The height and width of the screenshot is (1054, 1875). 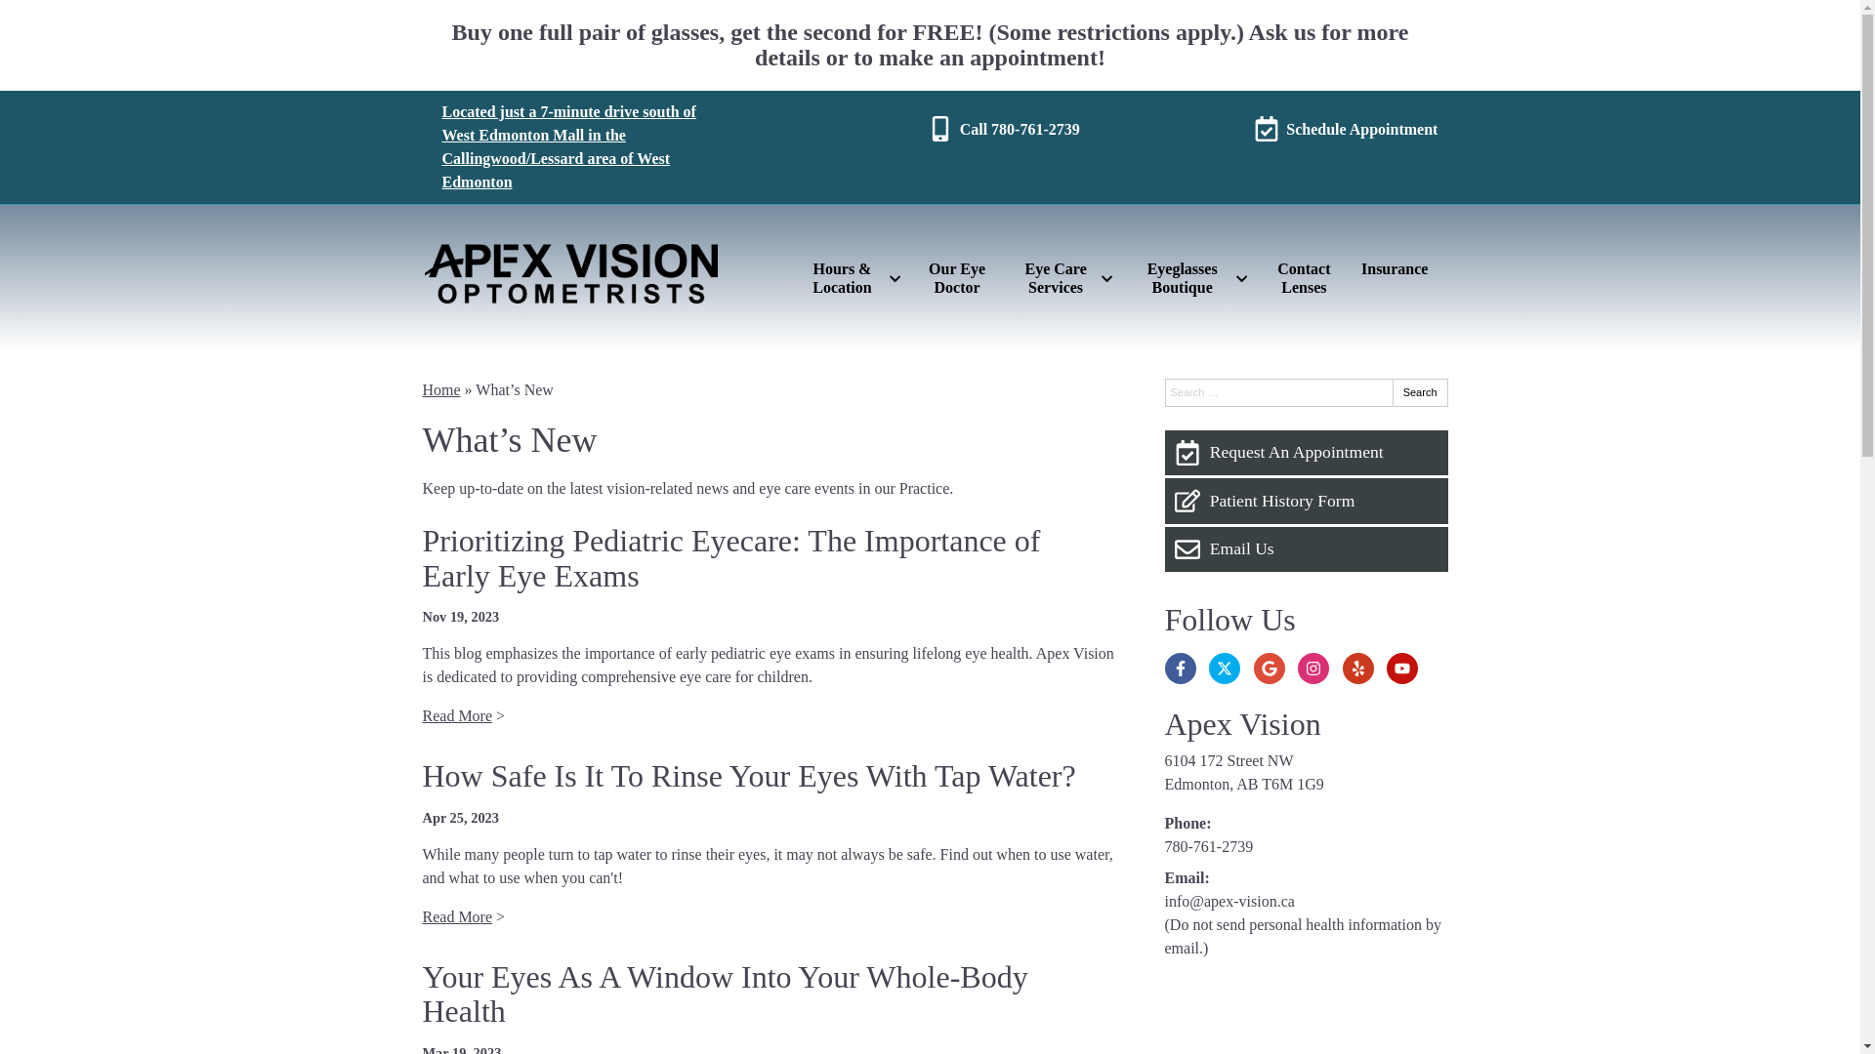 I want to click on Eyeglasses Boutique, so click(x=1189, y=278).